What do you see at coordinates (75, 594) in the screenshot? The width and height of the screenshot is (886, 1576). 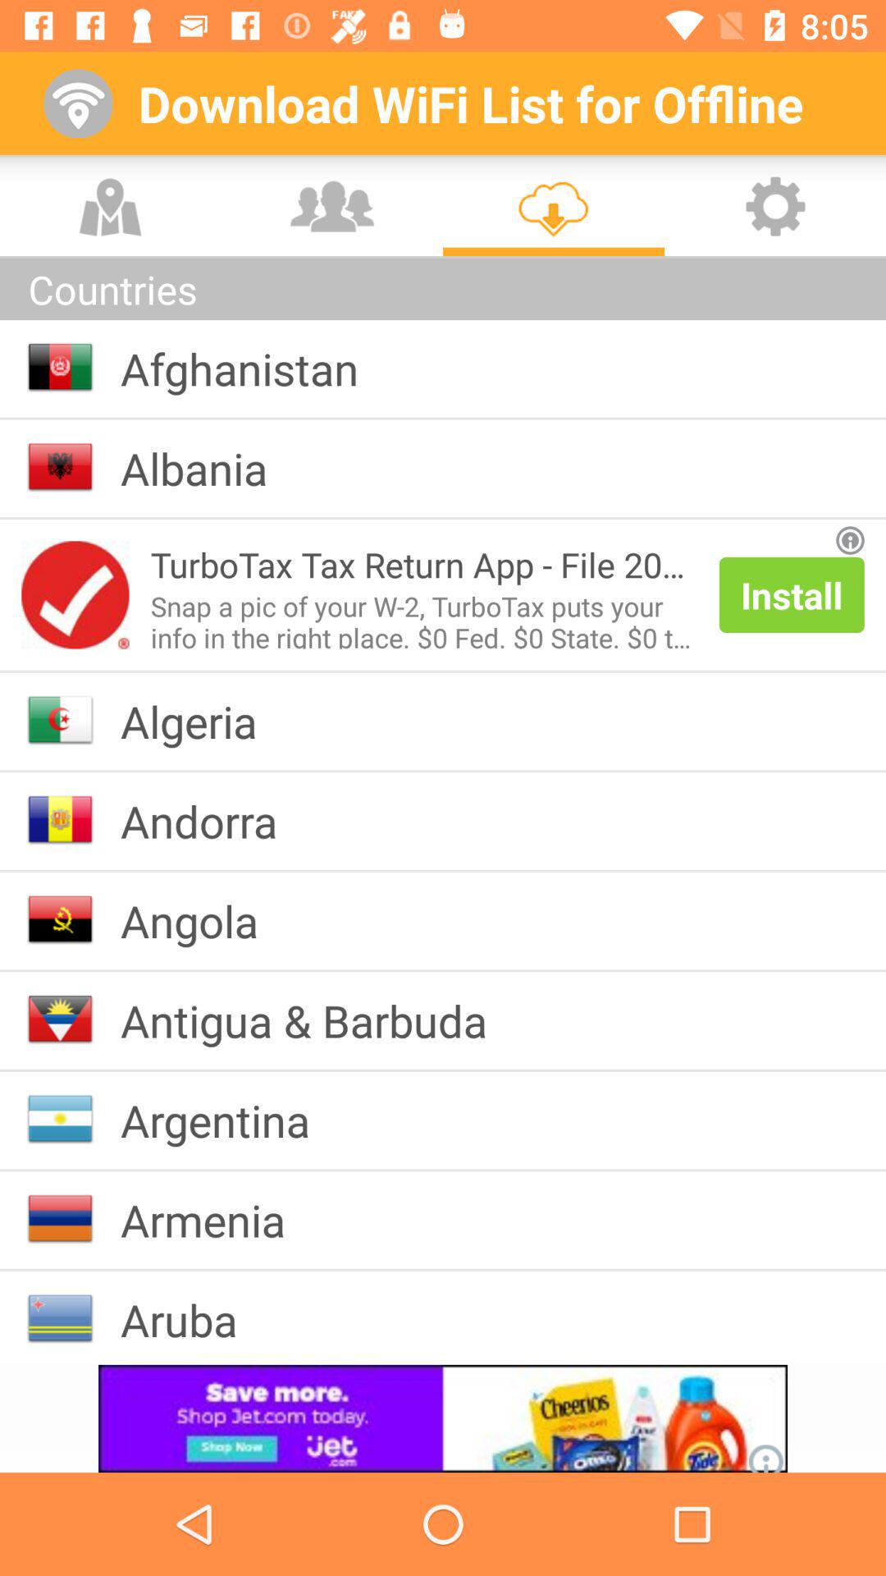 I see `use tax app` at bounding box center [75, 594].